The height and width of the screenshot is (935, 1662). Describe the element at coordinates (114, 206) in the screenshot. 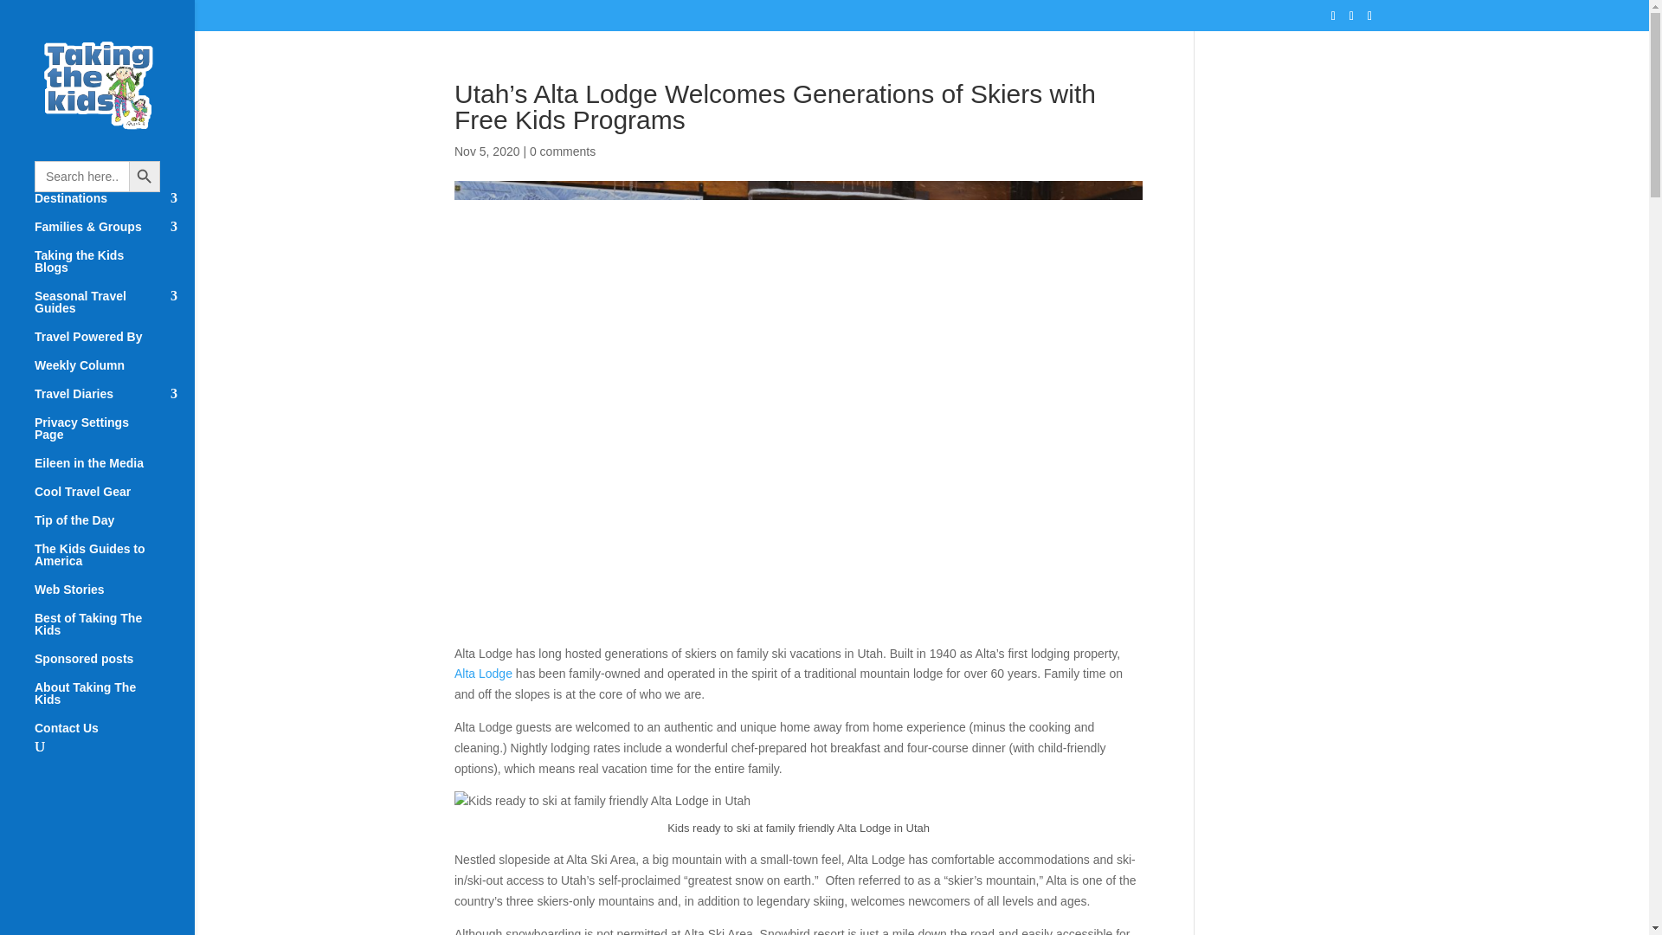

I see `Destinations` at that location.